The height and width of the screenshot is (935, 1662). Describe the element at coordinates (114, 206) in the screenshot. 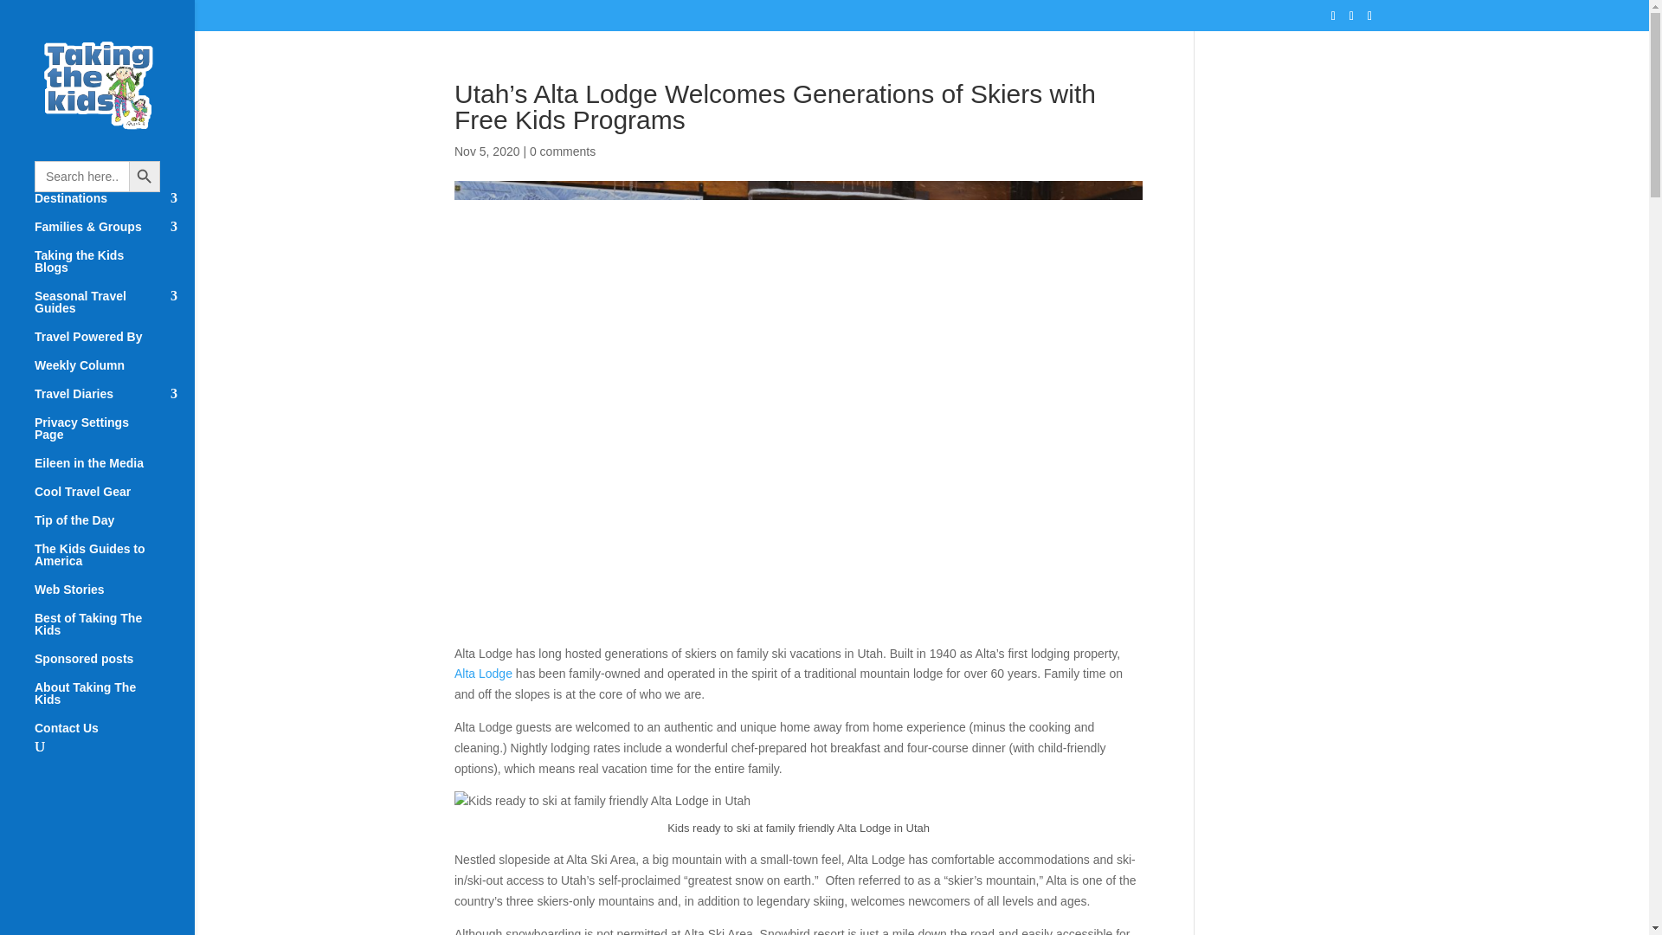

I see `Destinations` at that location.